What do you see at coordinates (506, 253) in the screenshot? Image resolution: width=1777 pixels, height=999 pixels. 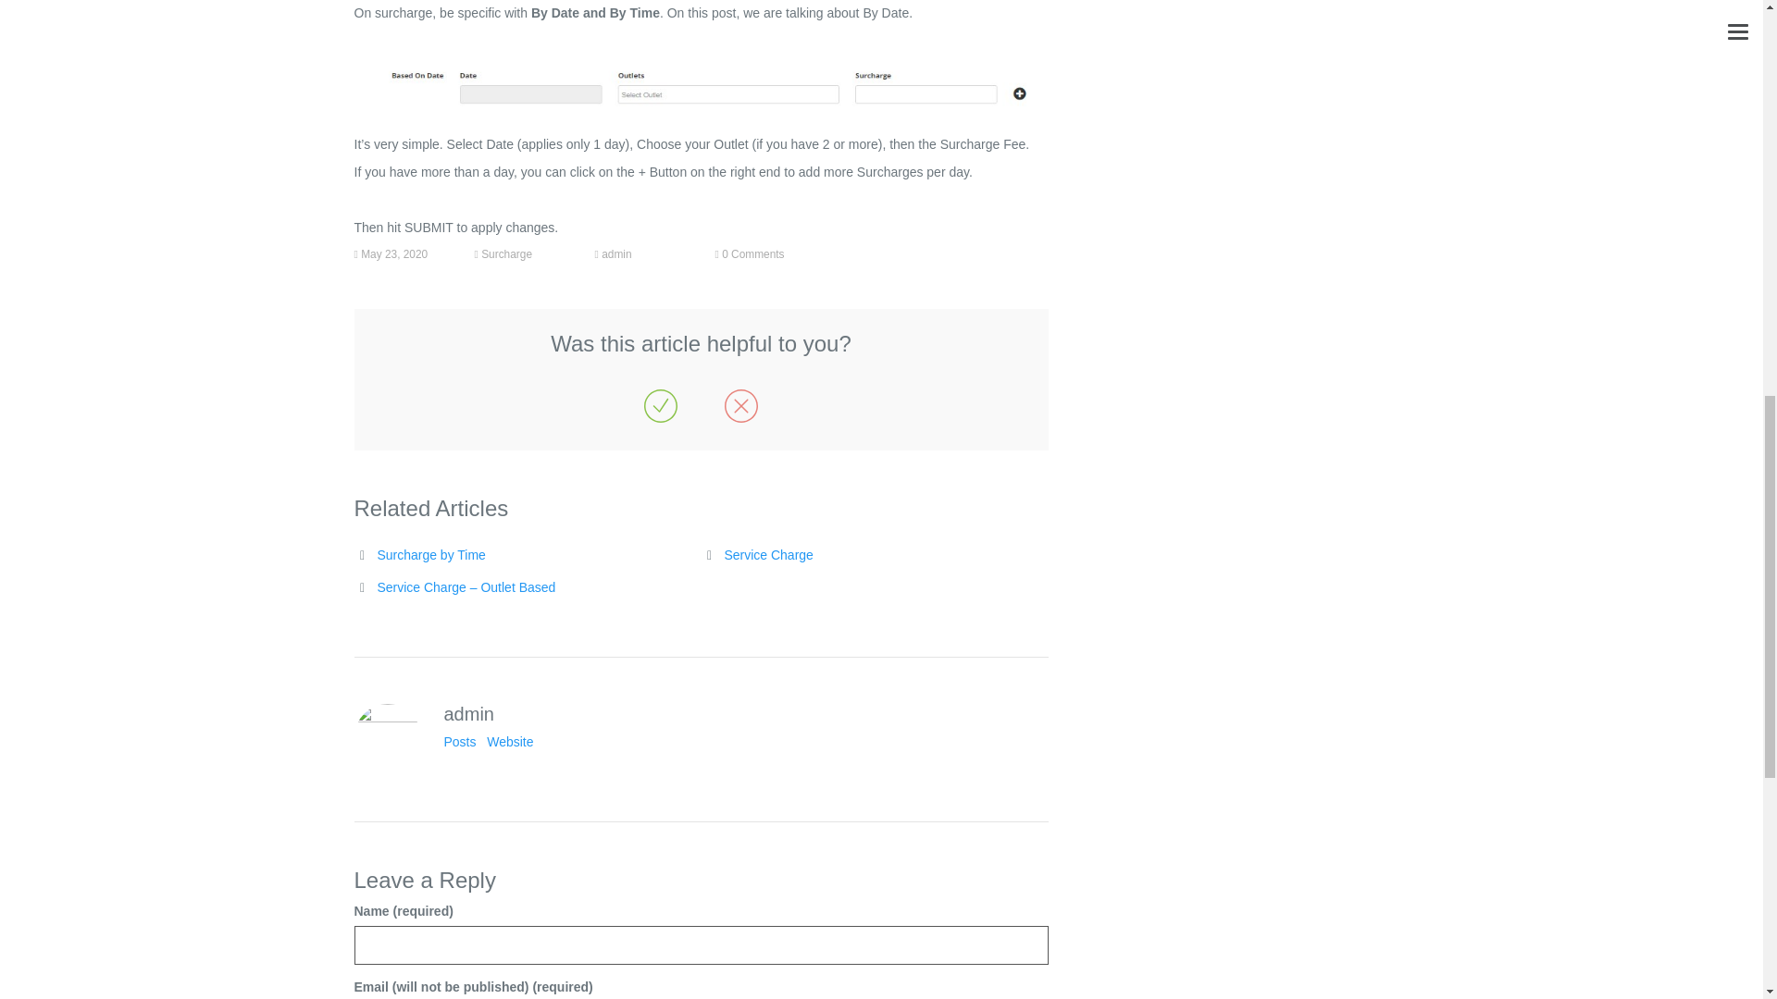 I see `Surcharge` at bounding box center [506, 253].